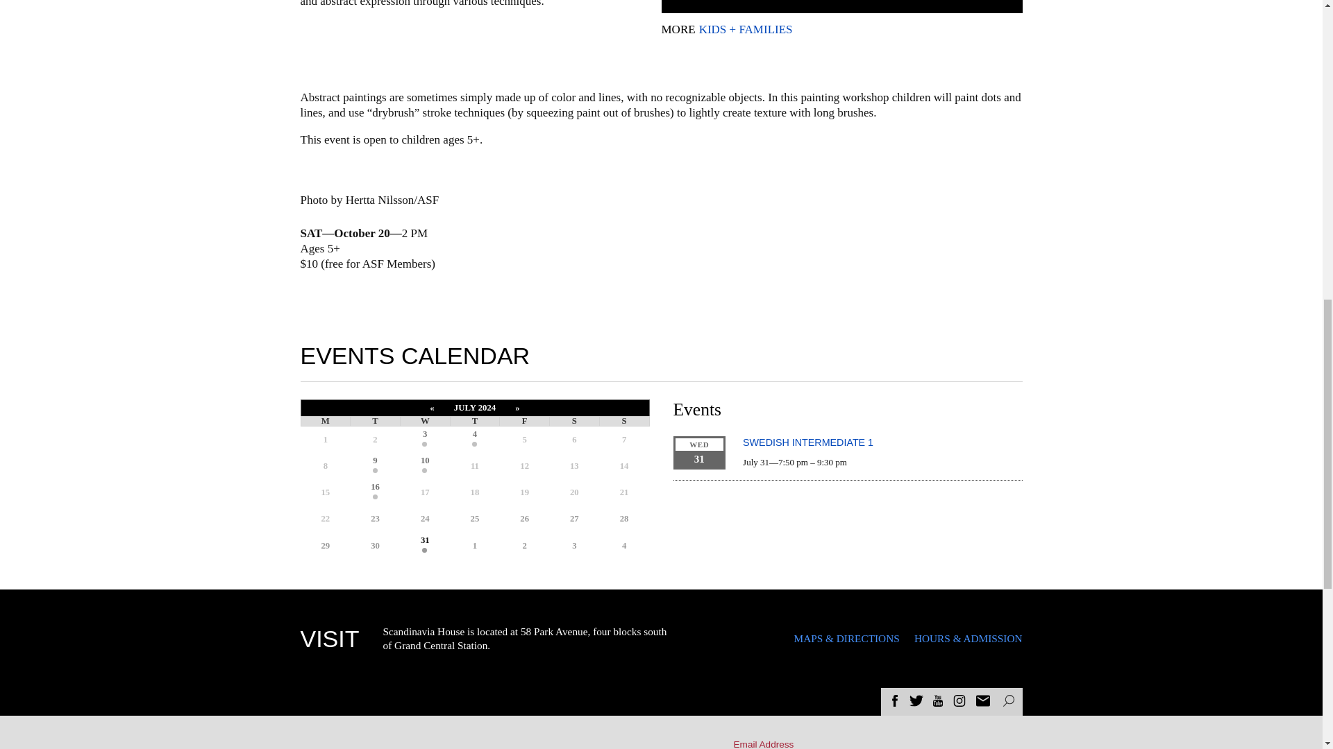 Image resolution: width=1333 pixels, height=749 pixels. Describe the element at coordinates (1007, 700) in the screenshot. I see `Search` at that location.